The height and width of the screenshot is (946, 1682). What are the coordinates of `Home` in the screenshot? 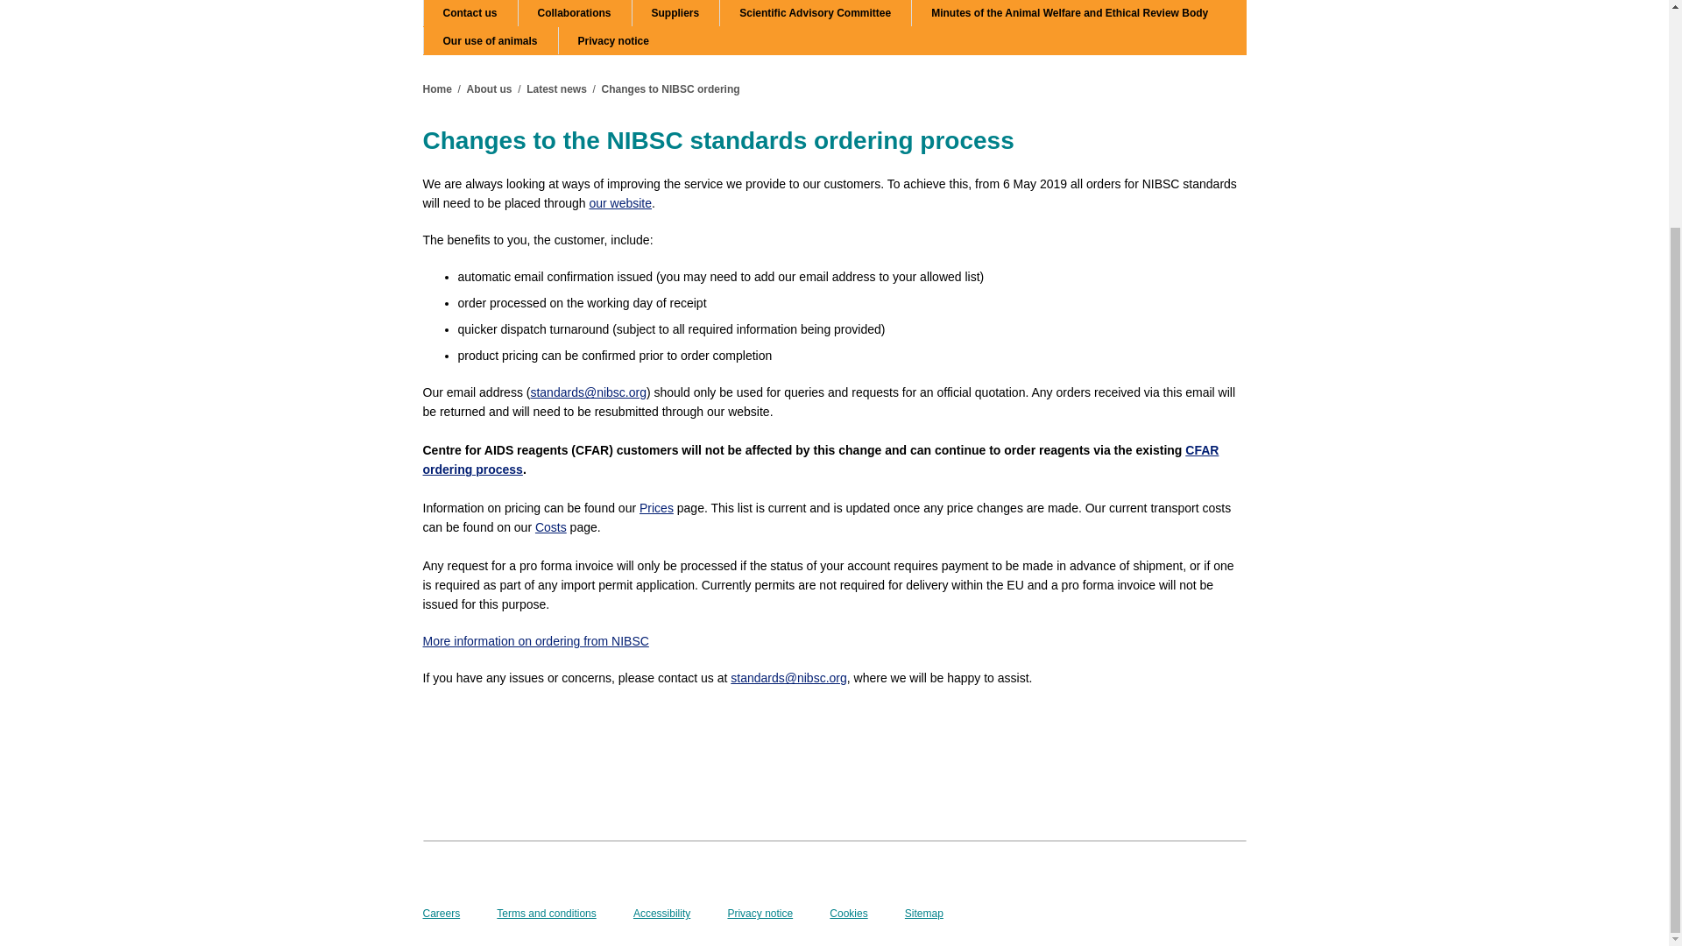 It's located at (436, 89).